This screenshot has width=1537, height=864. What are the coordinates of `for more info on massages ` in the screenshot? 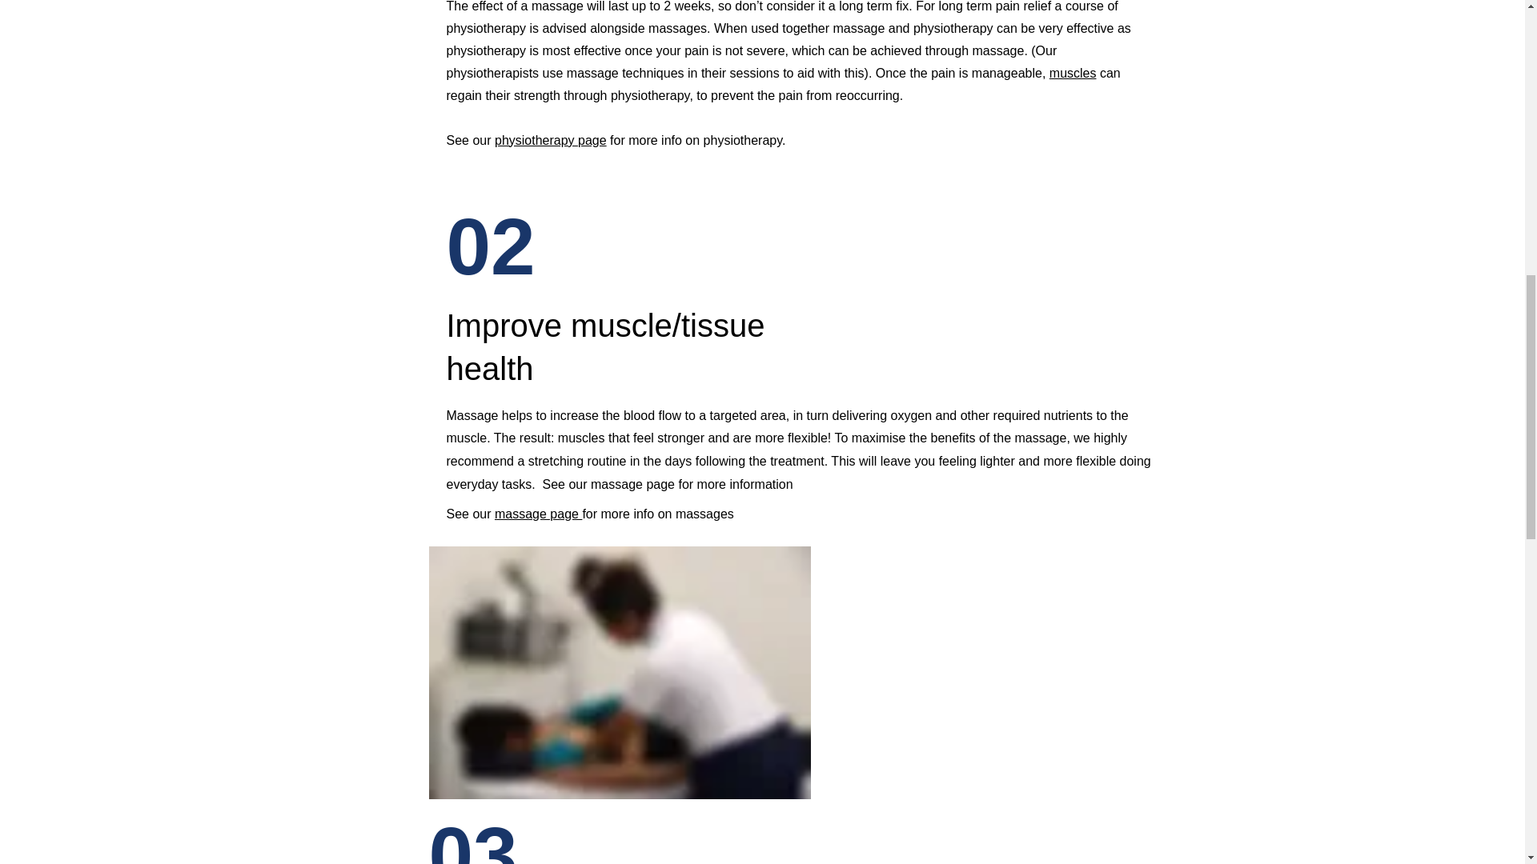 It's located at (660, 514).